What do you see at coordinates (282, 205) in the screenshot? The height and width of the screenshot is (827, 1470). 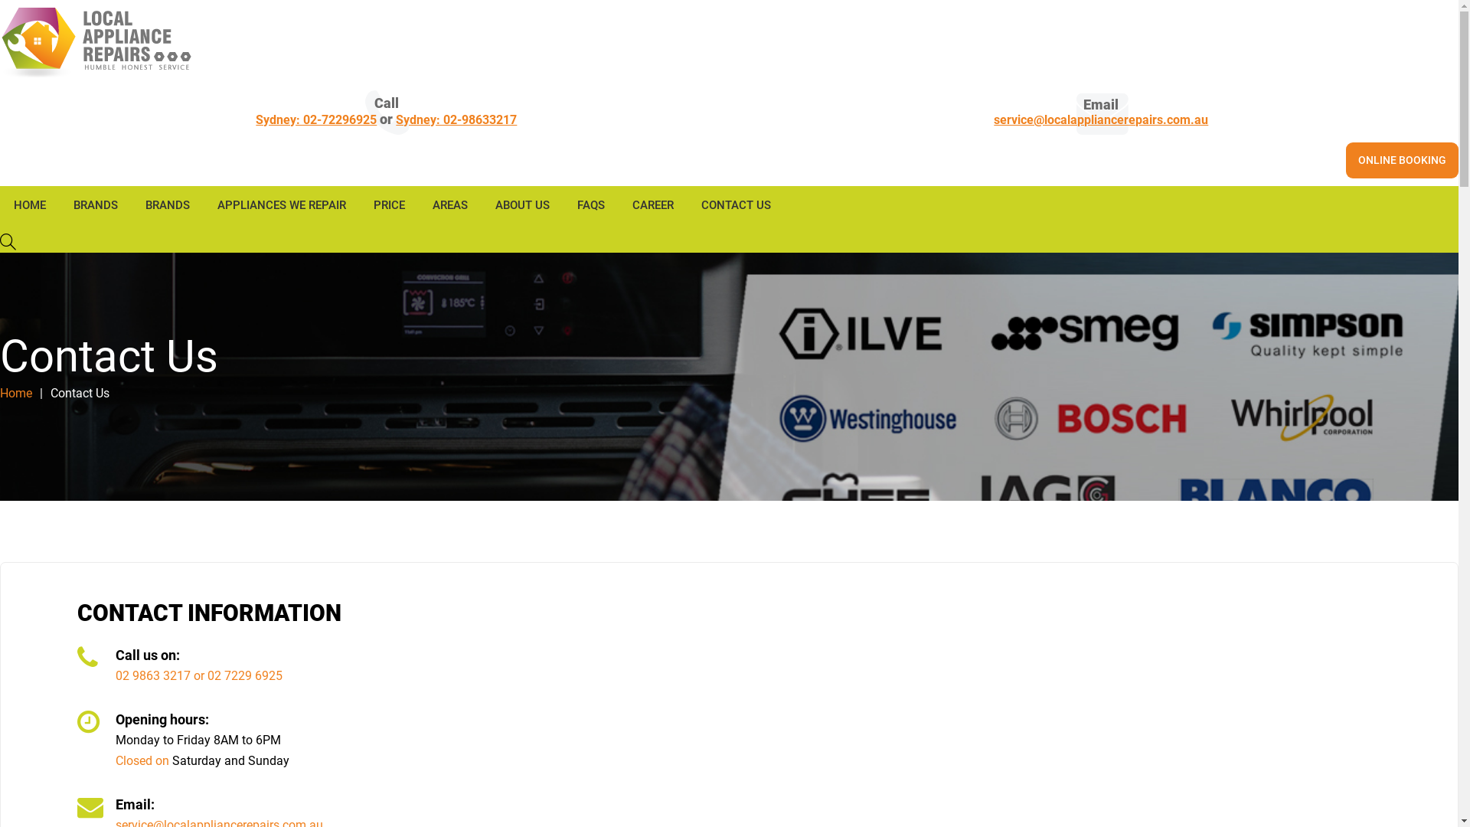 I see `APPLIANCES WE REPAIR` at bounding box center [282, 205].